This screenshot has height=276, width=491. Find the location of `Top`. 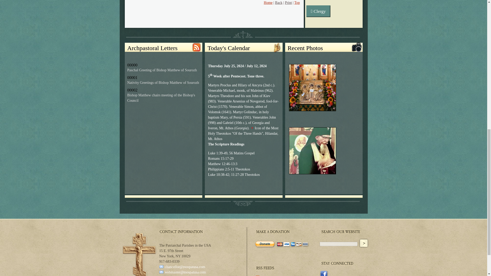

Top is located at coordinates (297, 3).